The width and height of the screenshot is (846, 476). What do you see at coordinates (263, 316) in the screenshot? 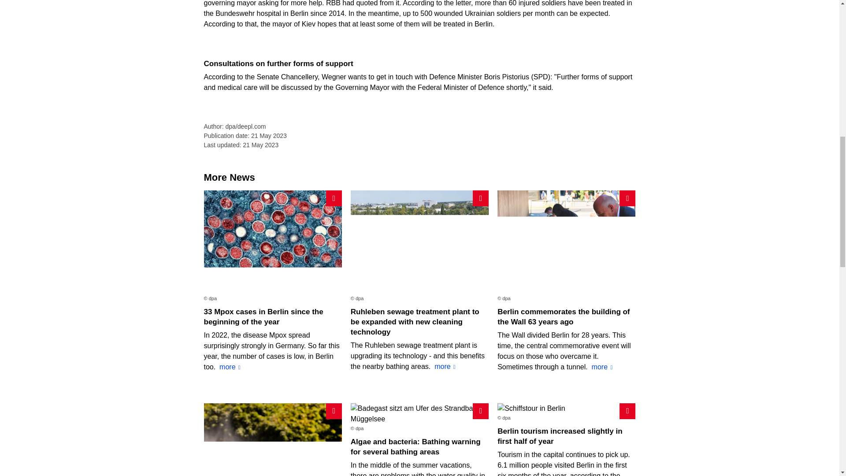
I see `33 Mpox cases in Berlin since the beginning of the year` at bounding box center [263, 316].